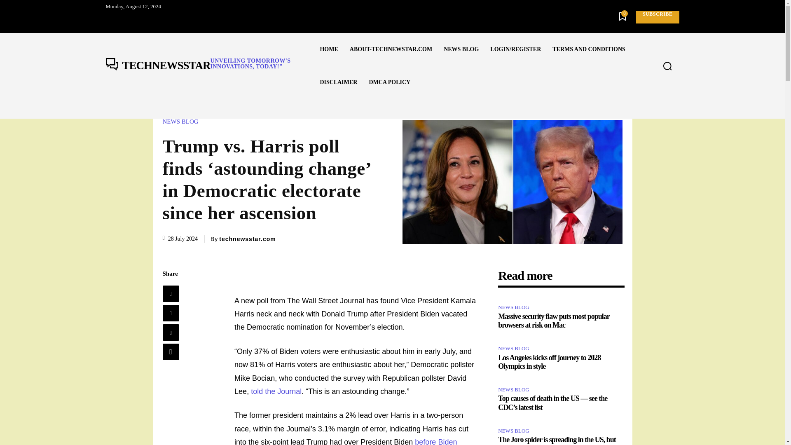 The width and height of the screenshot is (791, 445). I want to click on Facebook, so click(170, 294).